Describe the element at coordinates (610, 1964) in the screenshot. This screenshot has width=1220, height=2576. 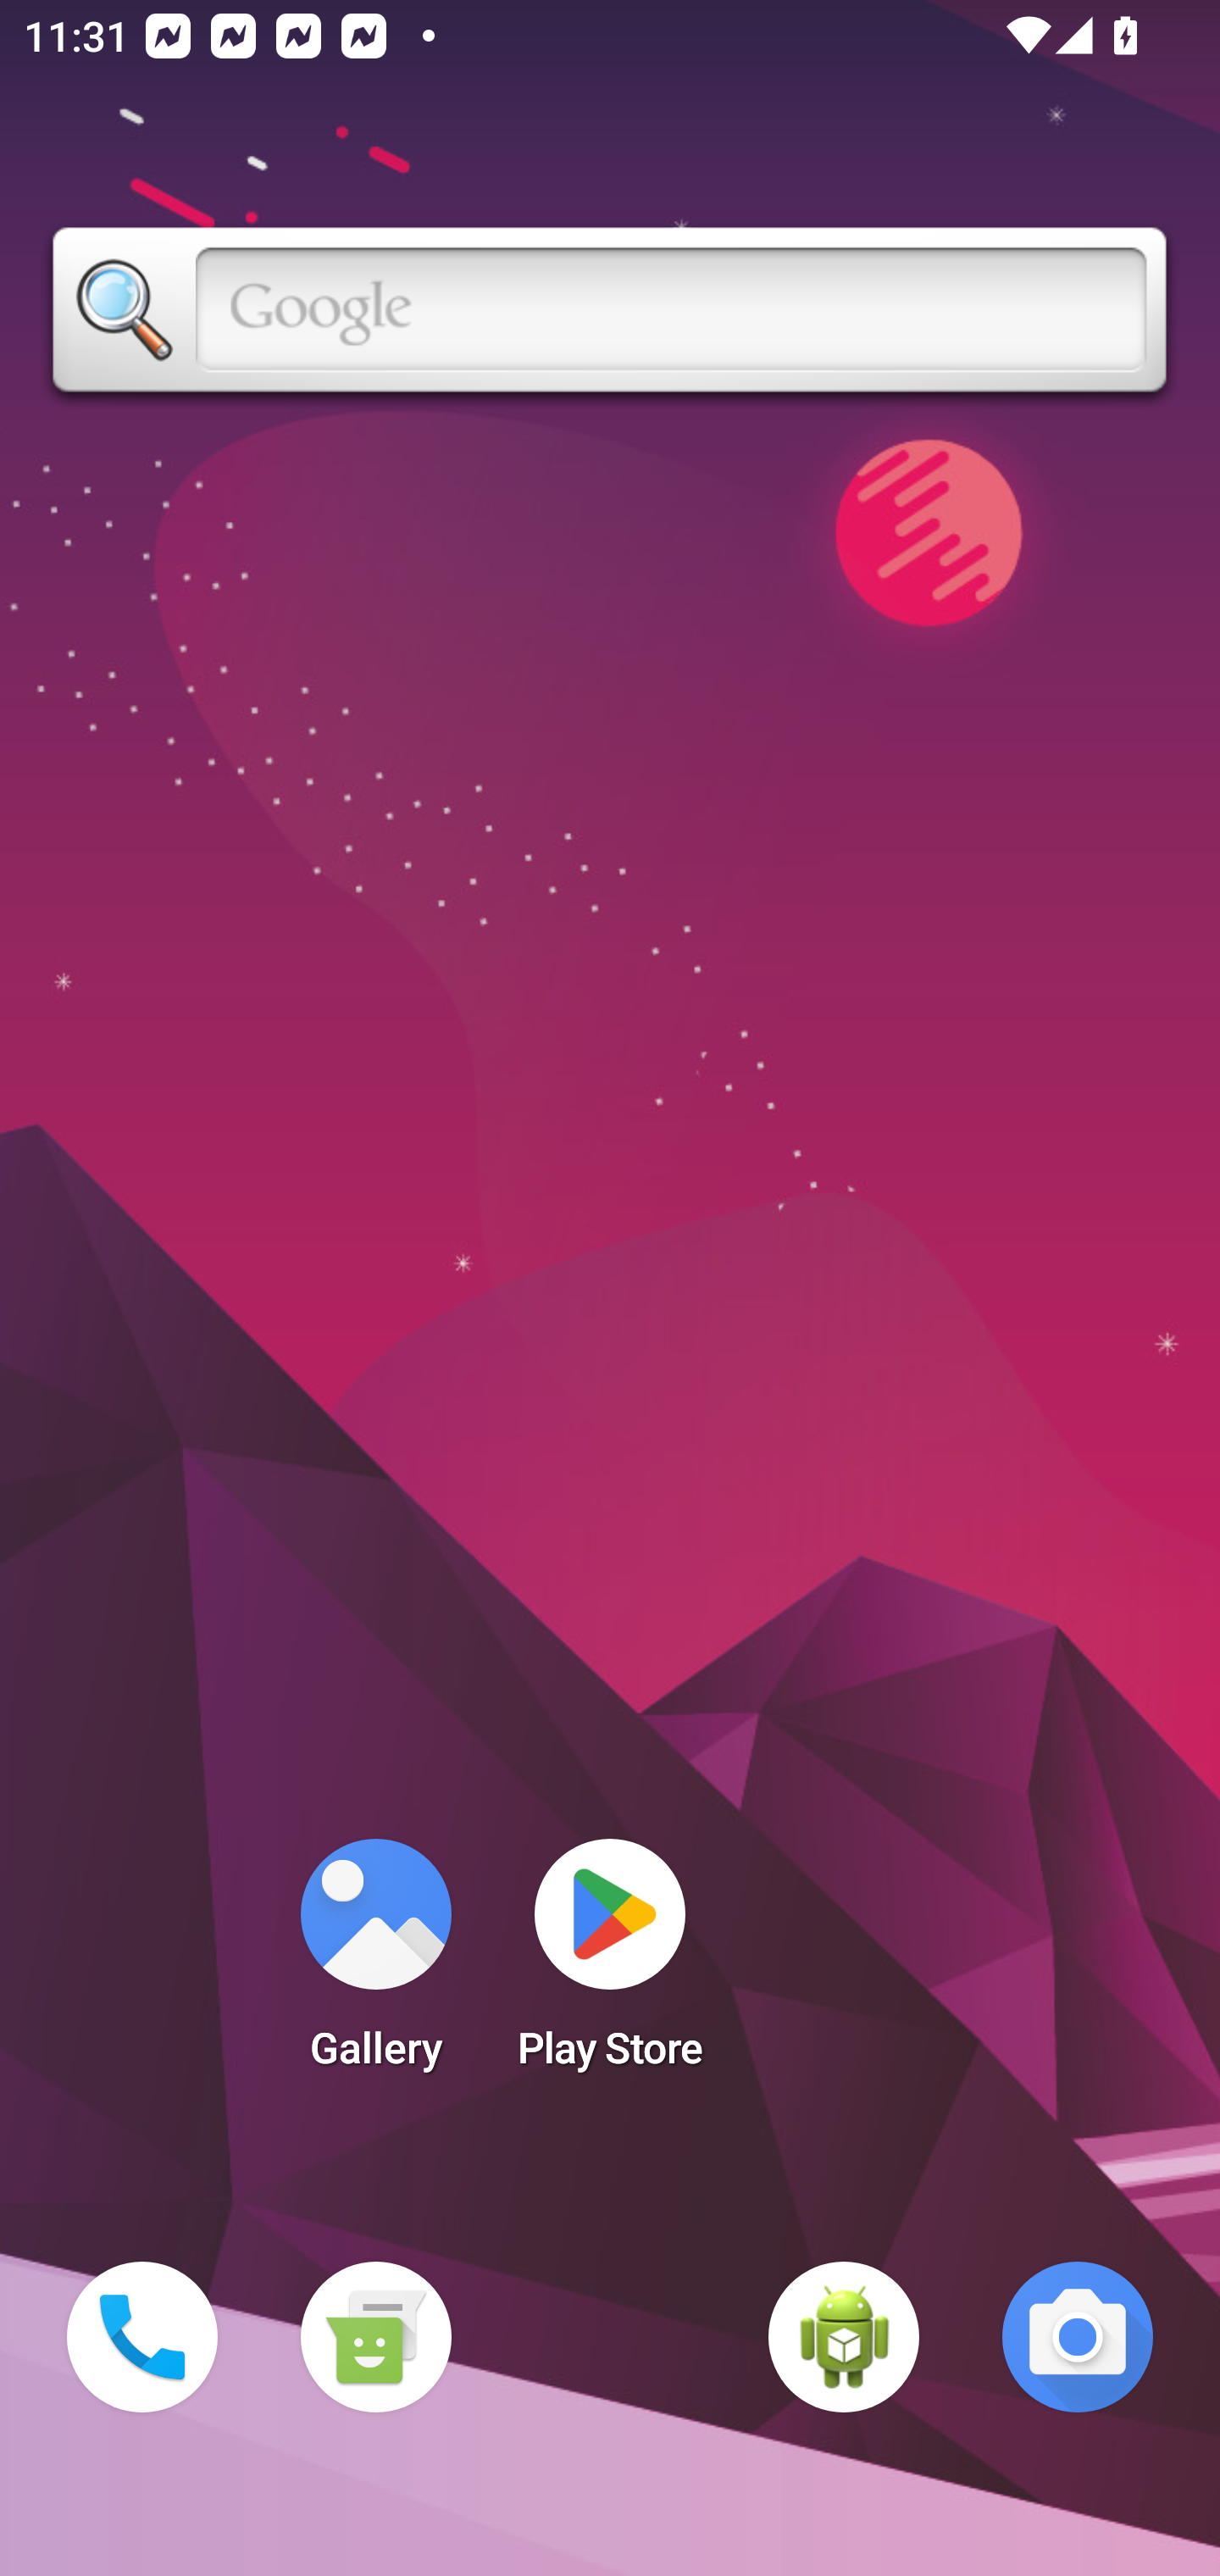
I see `Play Store` at that location.